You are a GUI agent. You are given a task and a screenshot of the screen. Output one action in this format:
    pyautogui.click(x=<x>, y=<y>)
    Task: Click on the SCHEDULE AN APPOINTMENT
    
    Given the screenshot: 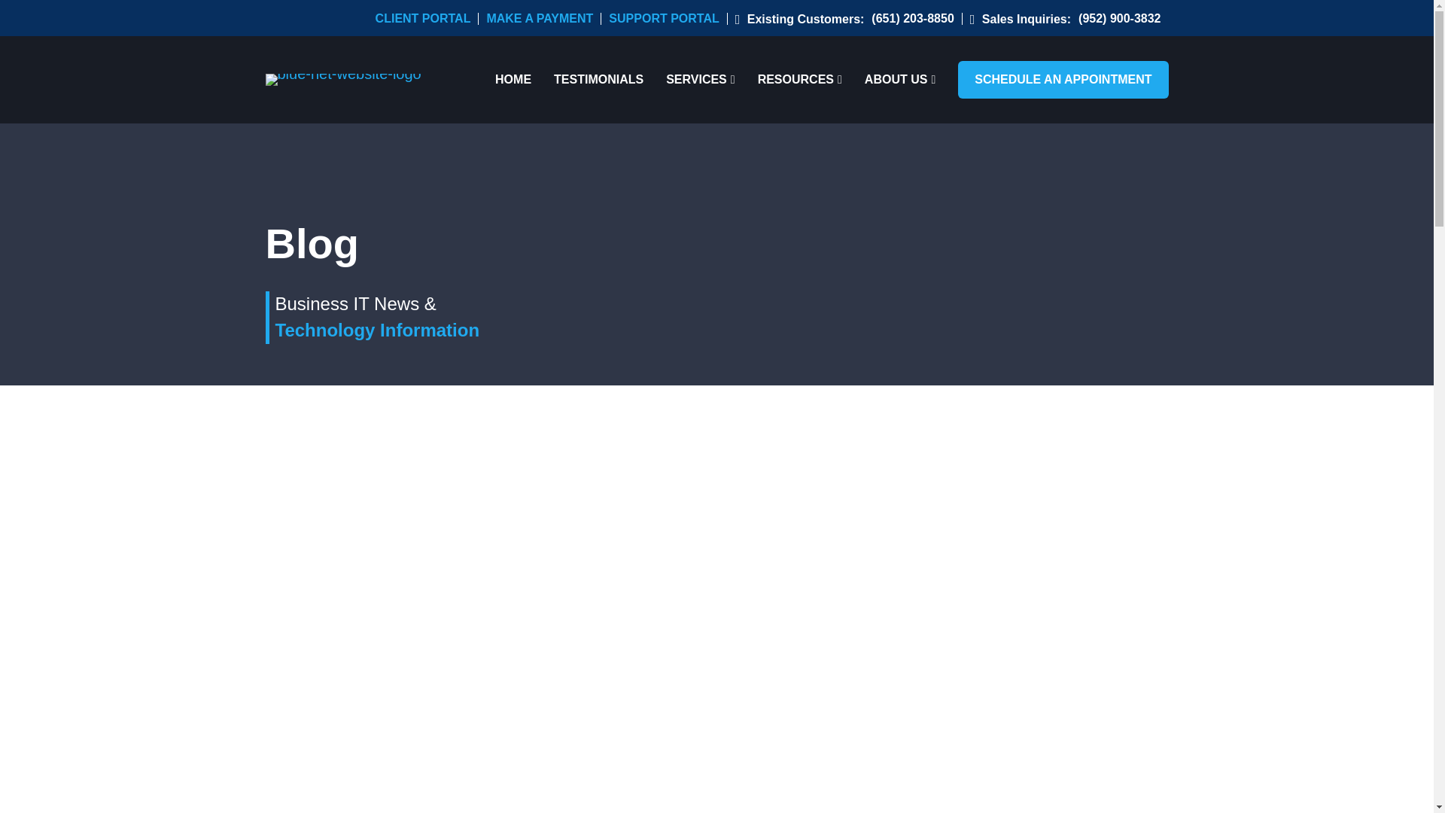 What is the action you would take?
    pyautogui.click(x=1063, y=80)
    